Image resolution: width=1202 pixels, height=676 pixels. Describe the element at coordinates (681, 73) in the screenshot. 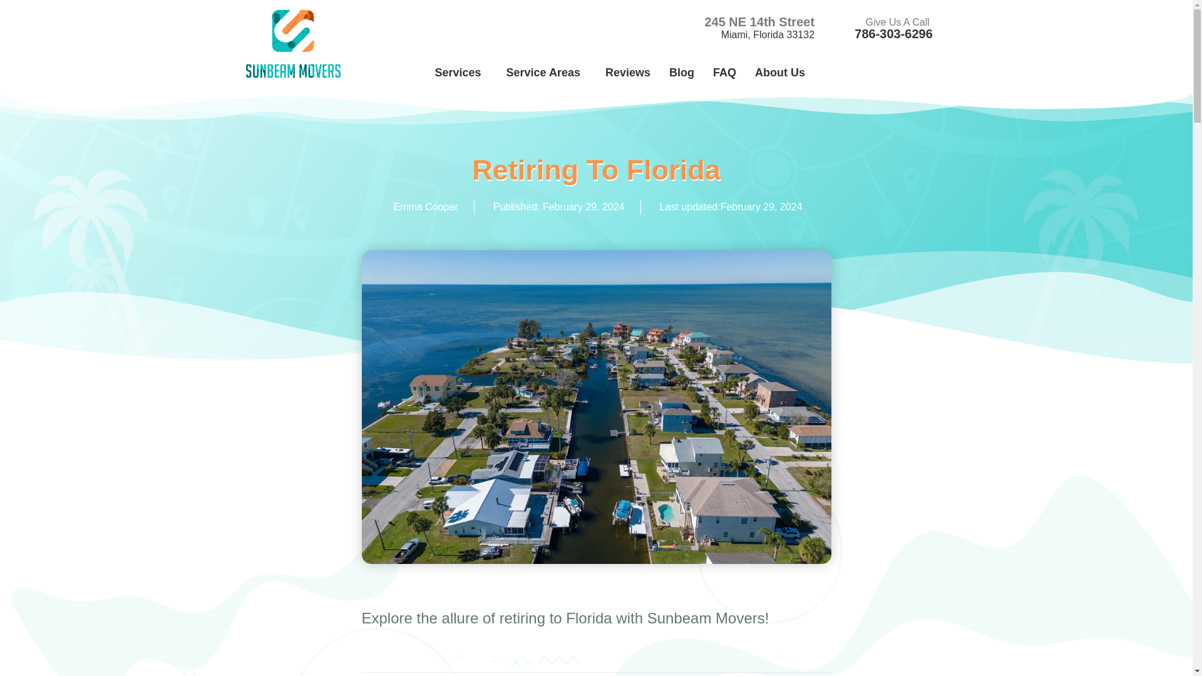

I see `Blog` at that location.